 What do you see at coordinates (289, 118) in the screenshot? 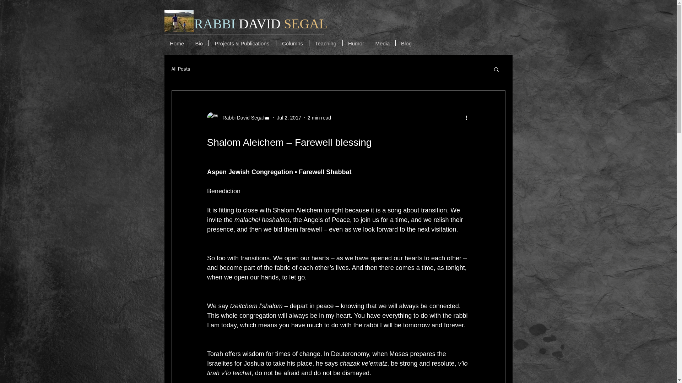
I see `Jul 2, 2017` at bounding box center [289, 118].